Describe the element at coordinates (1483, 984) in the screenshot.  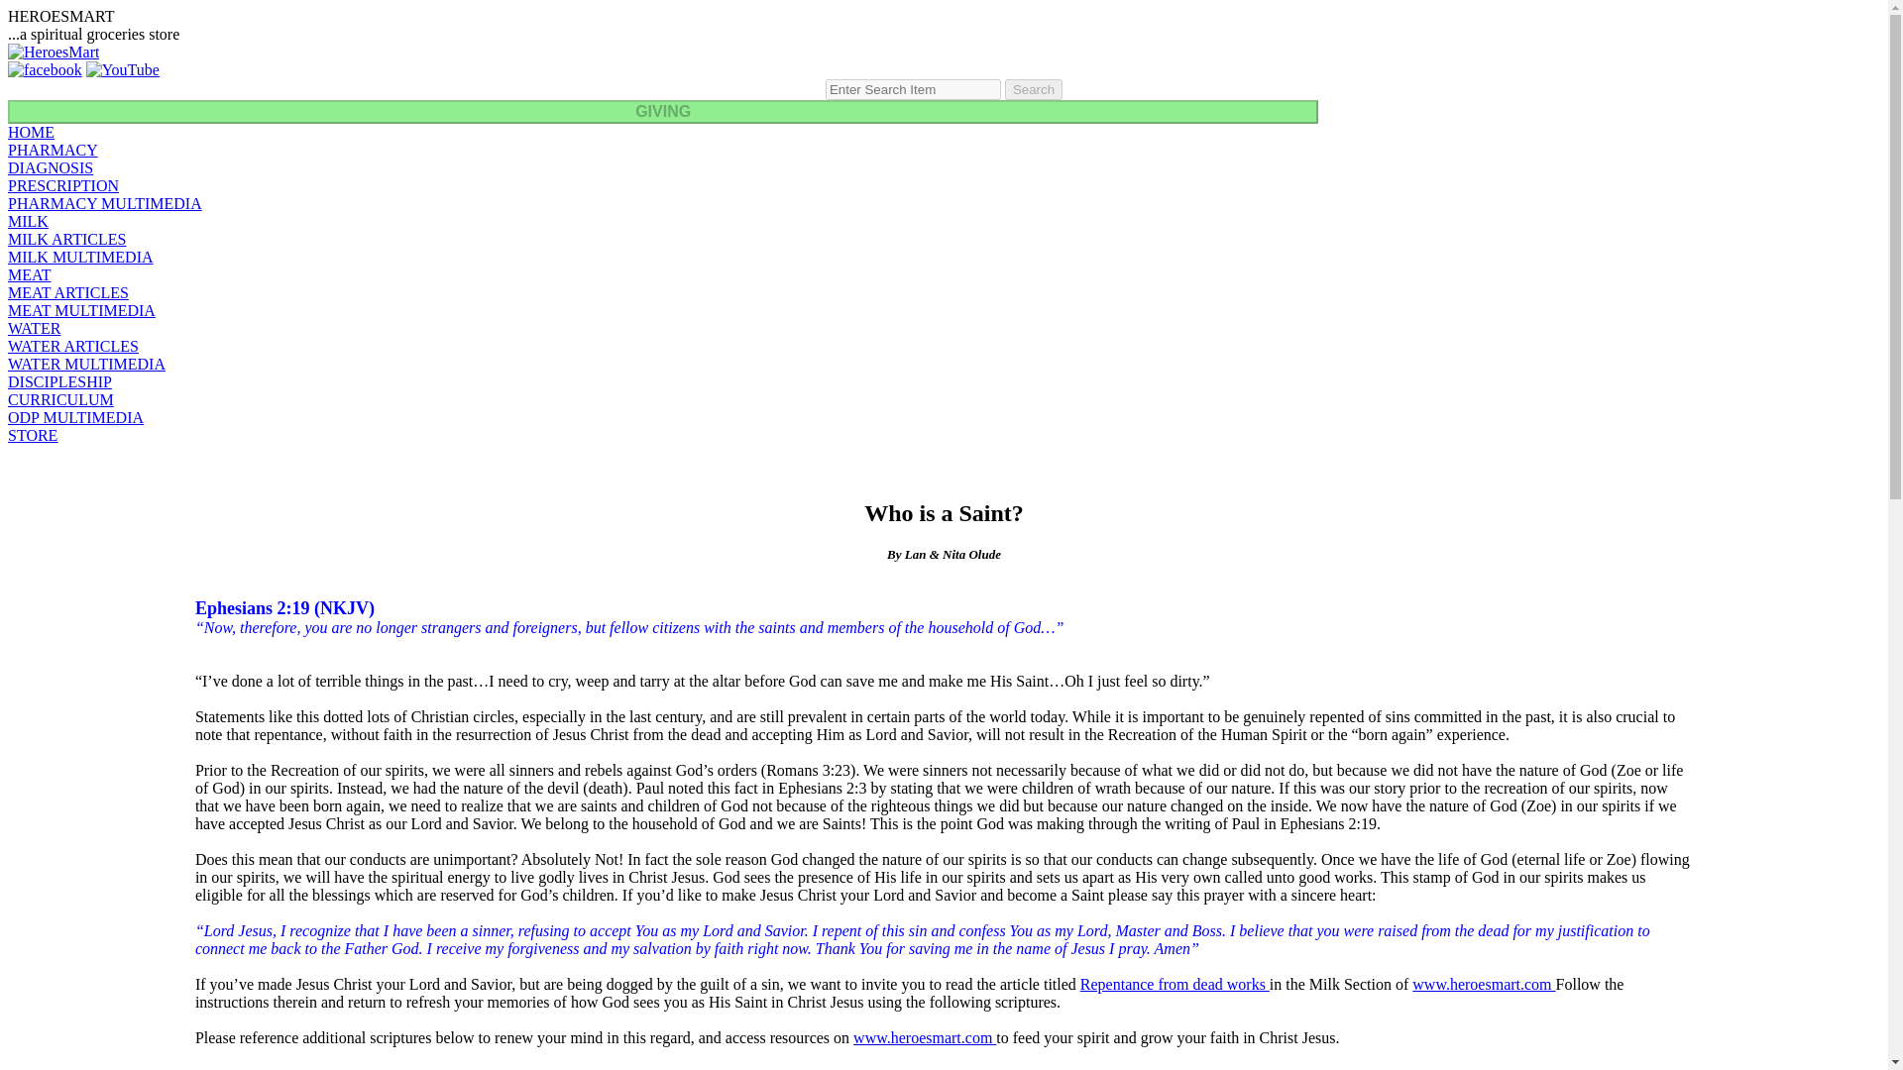
I see `www.heroesmart.com` at that location.